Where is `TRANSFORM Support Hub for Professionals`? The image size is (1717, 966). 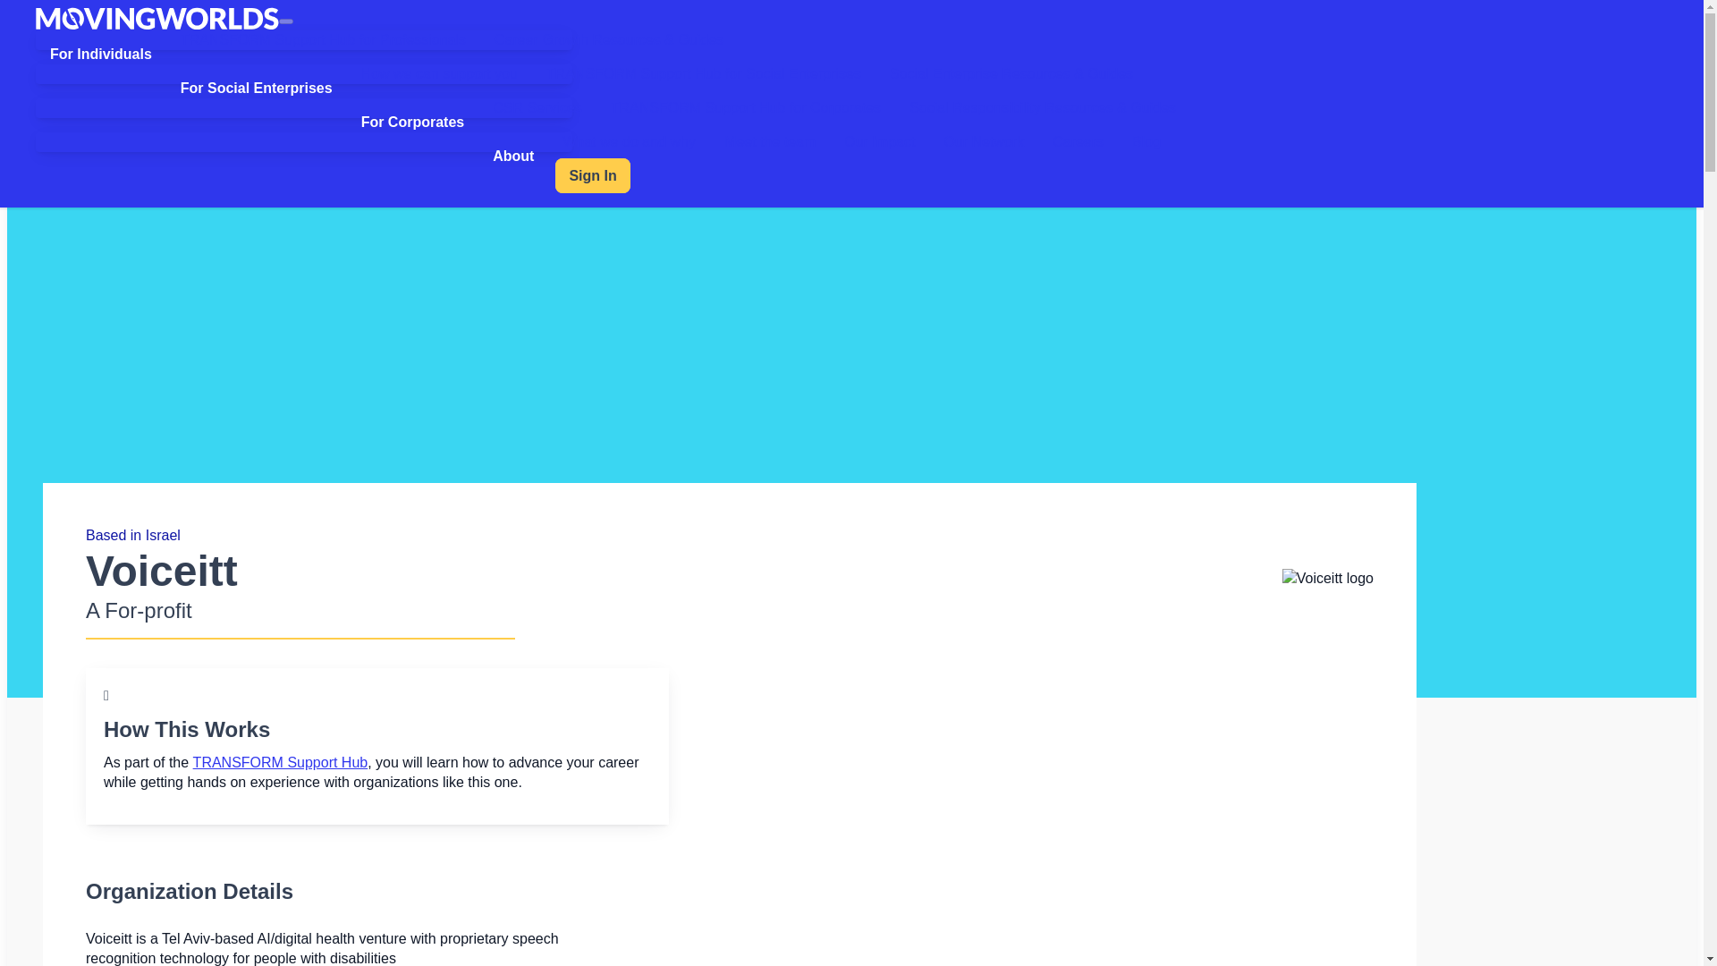 TRANSFORM Support Hub for Professionals is located at coordinates (324, 39).